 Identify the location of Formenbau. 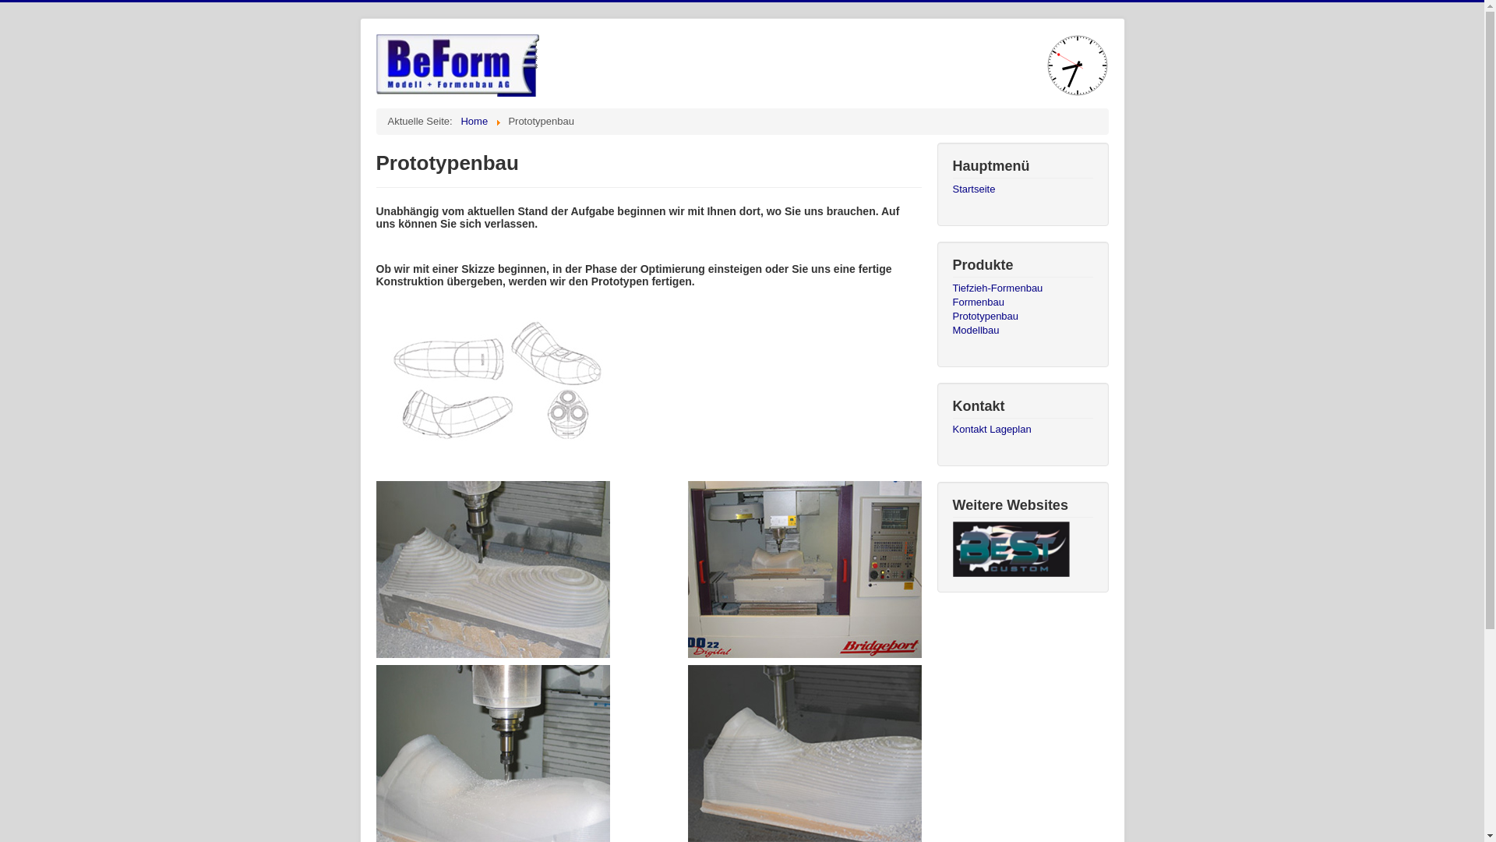
(1022, 302).